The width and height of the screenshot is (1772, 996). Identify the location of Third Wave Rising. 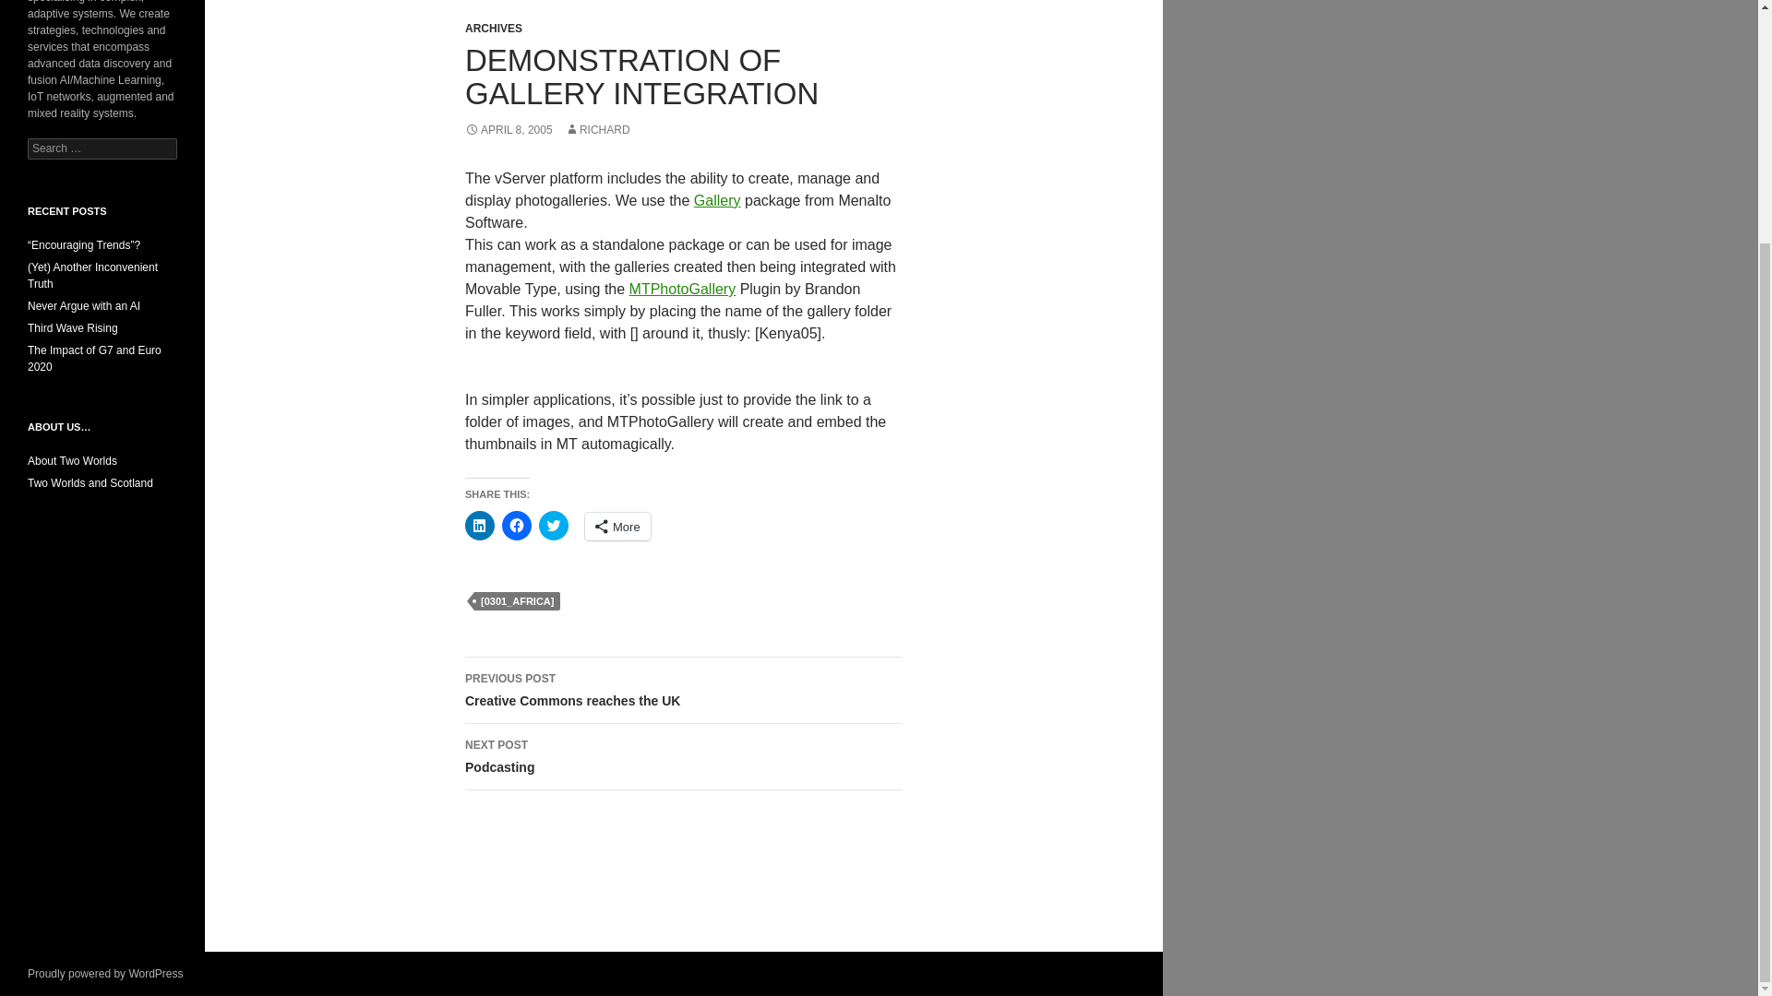
(554, 526).